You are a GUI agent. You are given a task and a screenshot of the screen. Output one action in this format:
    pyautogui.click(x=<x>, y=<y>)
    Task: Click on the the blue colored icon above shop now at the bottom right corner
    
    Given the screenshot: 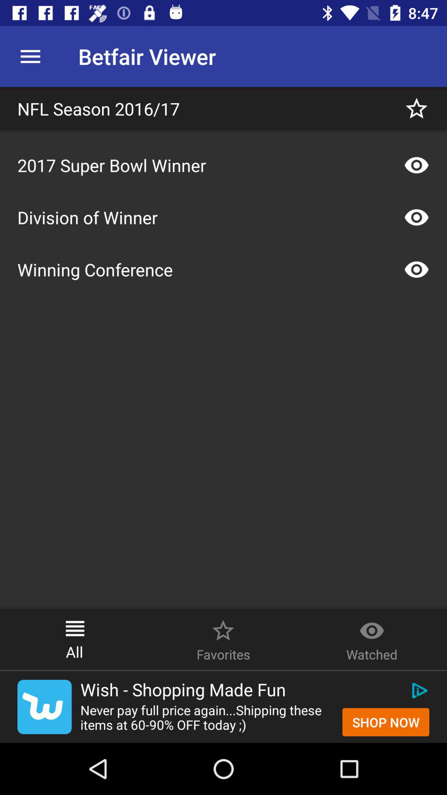 What is the action you would take?
    pyautogui.click(x=419, y=690)
    